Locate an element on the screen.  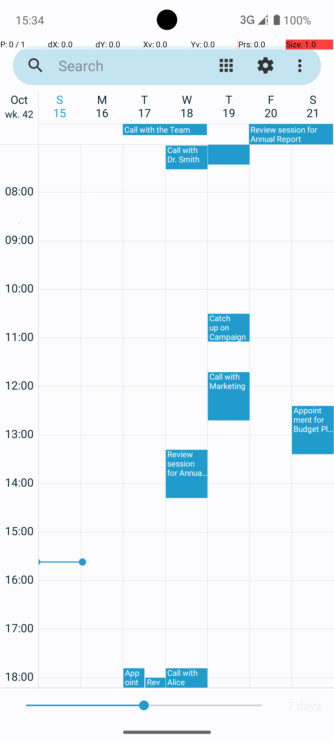
15:00 is located at coordinates (19, 514).